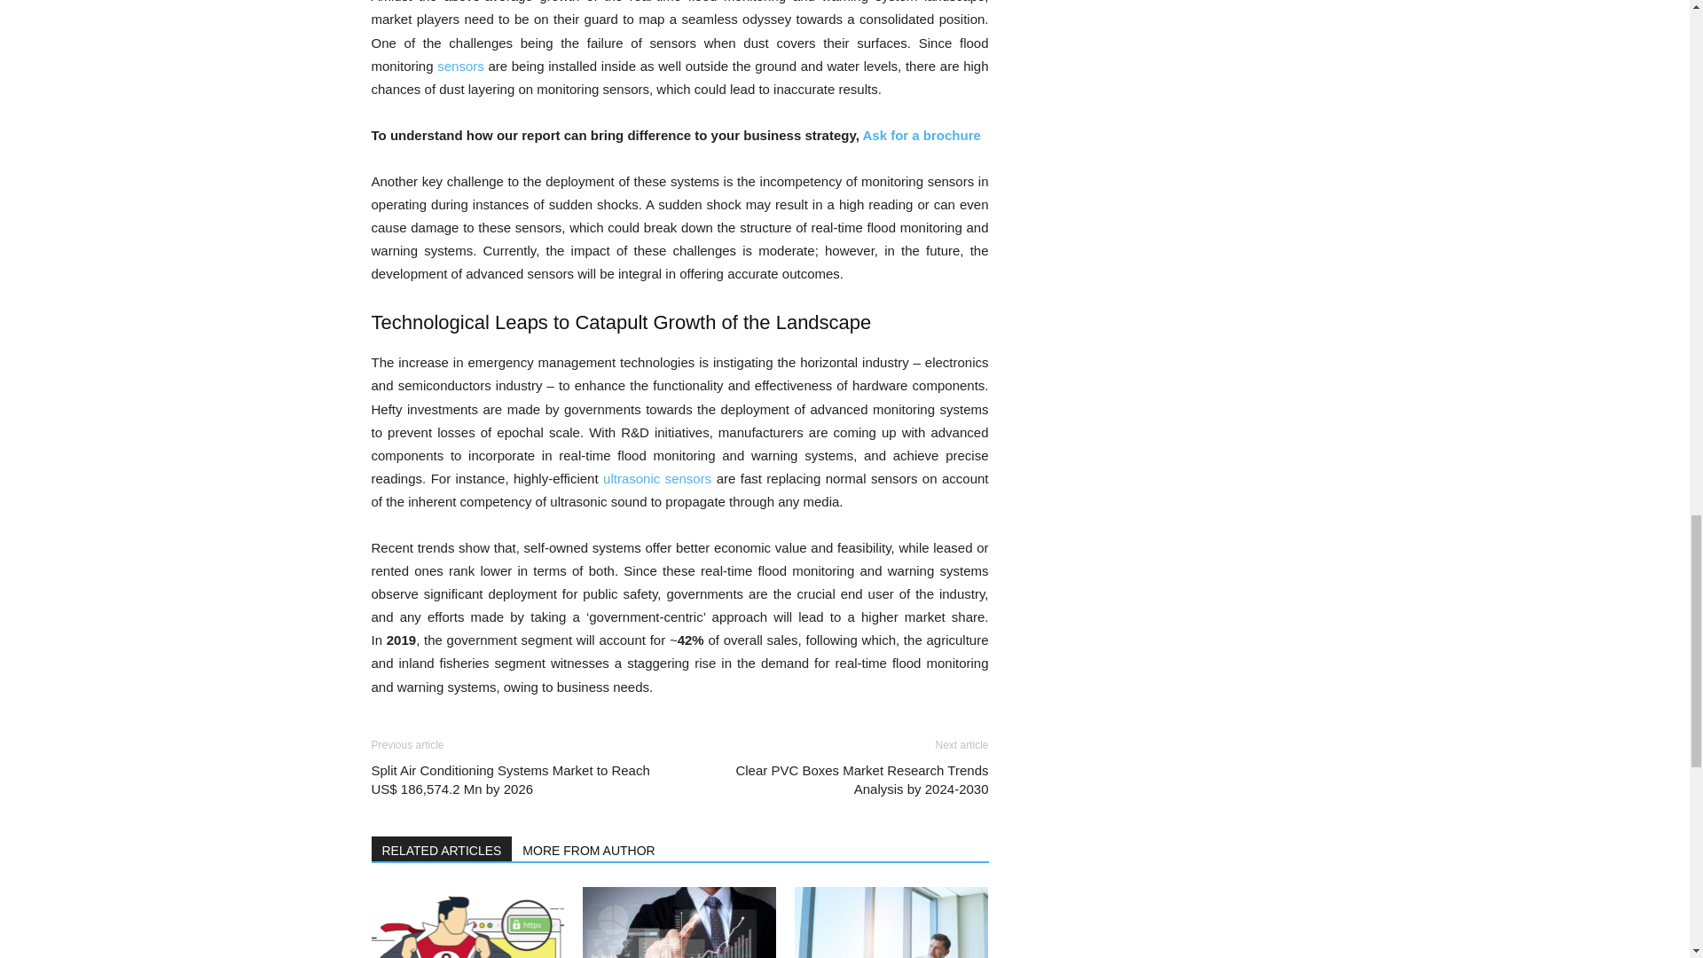 The width and height of the screenshot is (1703, 958). Describe the element at coordinates (442, 848) in the screenshot. I see `RELATED ARTICLES` at that location.